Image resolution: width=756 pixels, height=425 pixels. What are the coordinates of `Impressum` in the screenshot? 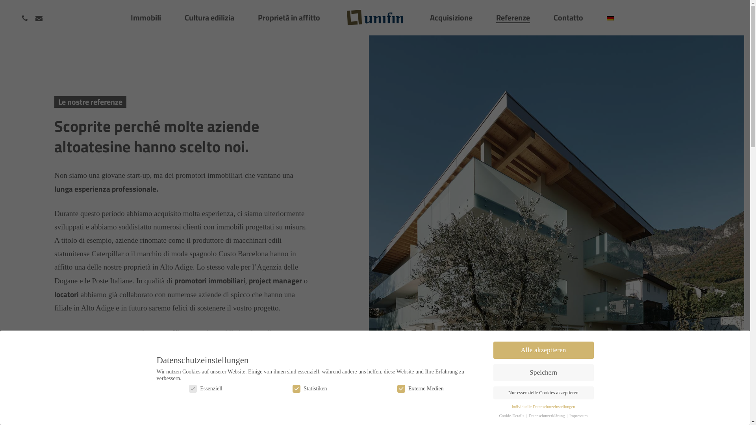 It's located at (579, 416).